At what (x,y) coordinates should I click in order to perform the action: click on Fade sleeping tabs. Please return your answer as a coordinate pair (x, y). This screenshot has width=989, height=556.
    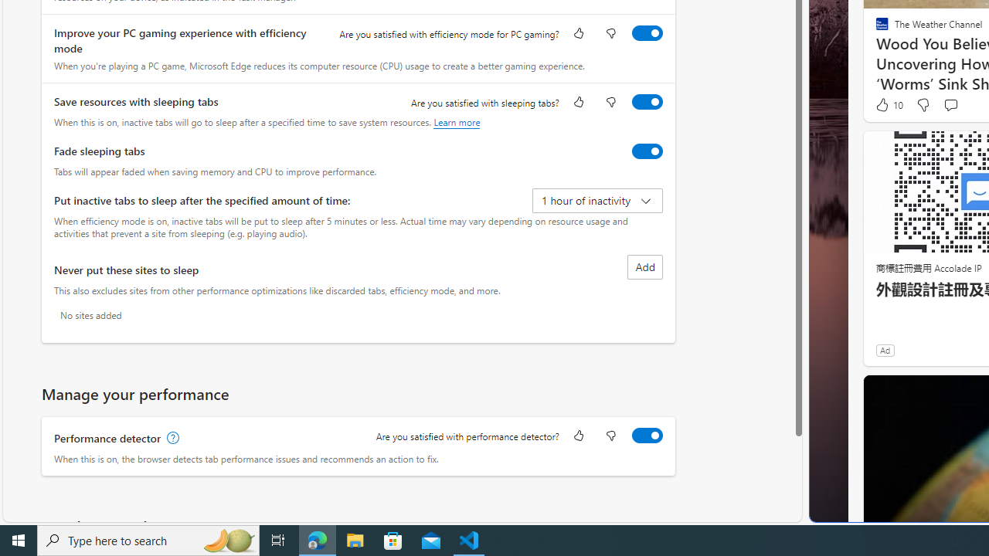
    Looking at the image, I should click on (647, 151).